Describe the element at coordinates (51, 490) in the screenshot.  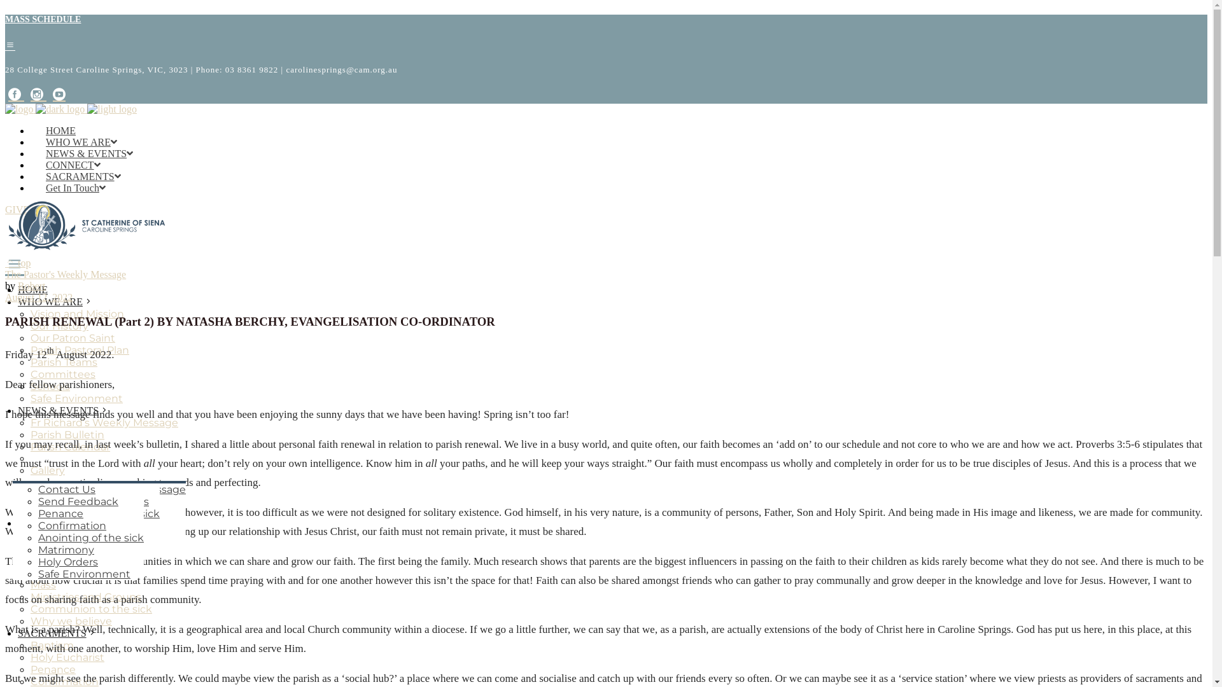
I see `Mass` at that location.